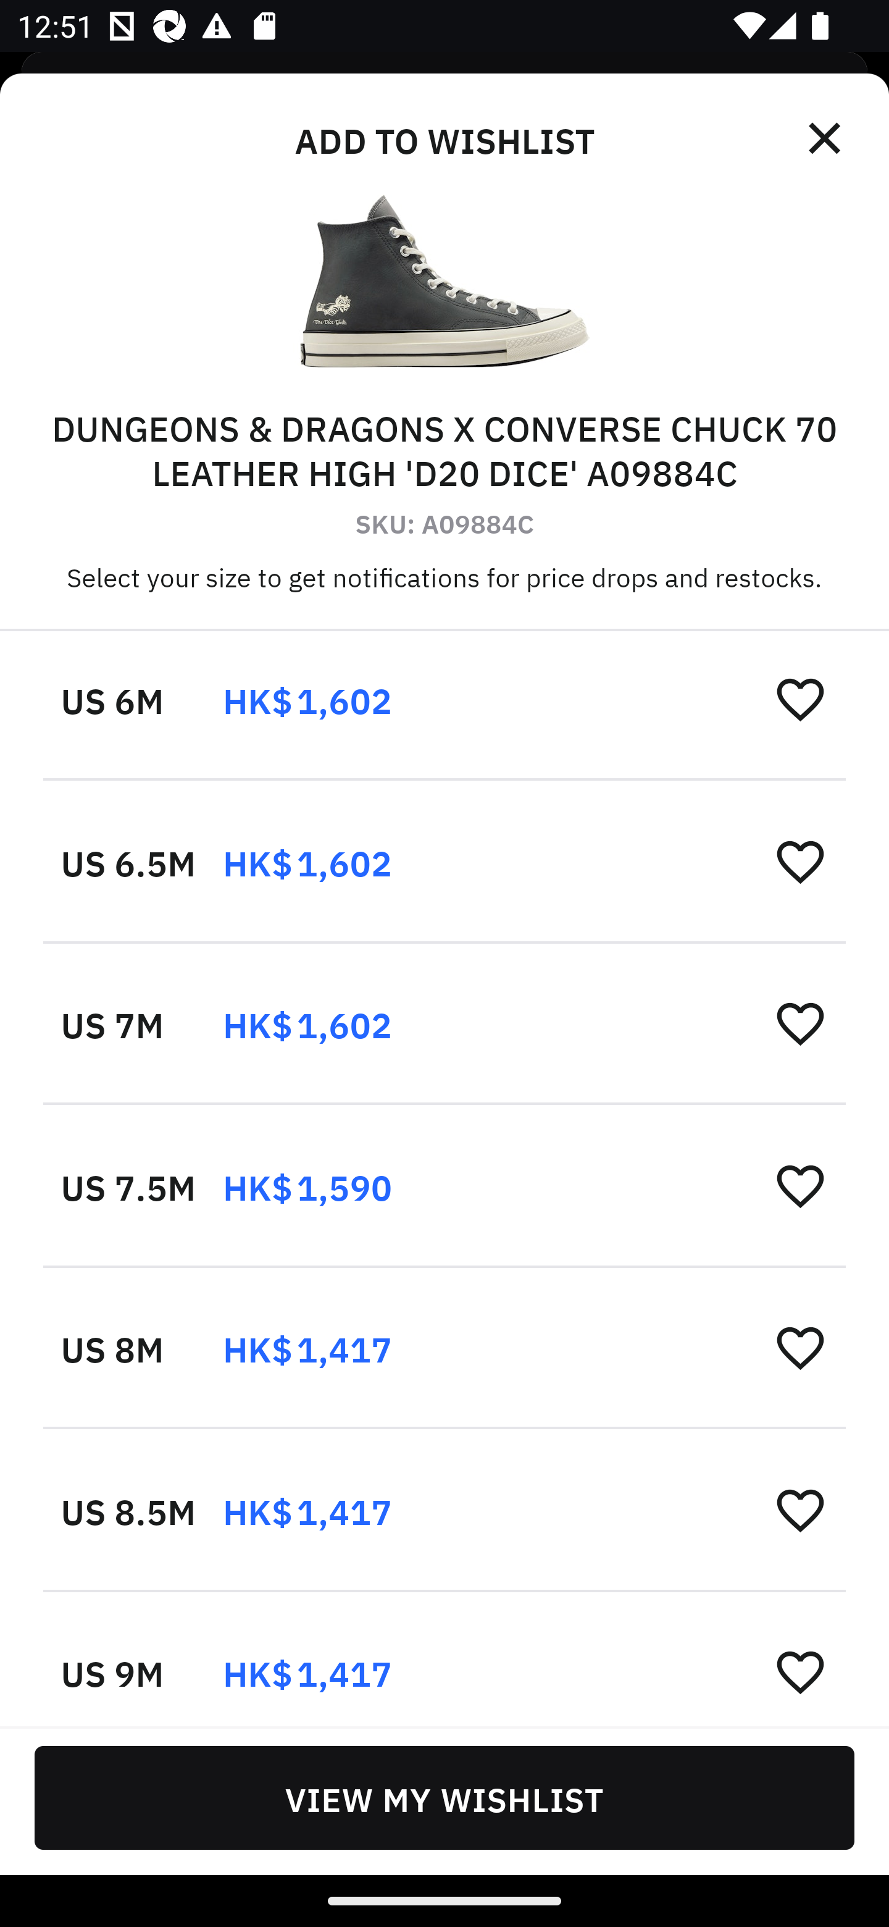 Image resolution: width=889 pixels, height=1927 pixels. I want to click on 󰋕, so click(800, 861).